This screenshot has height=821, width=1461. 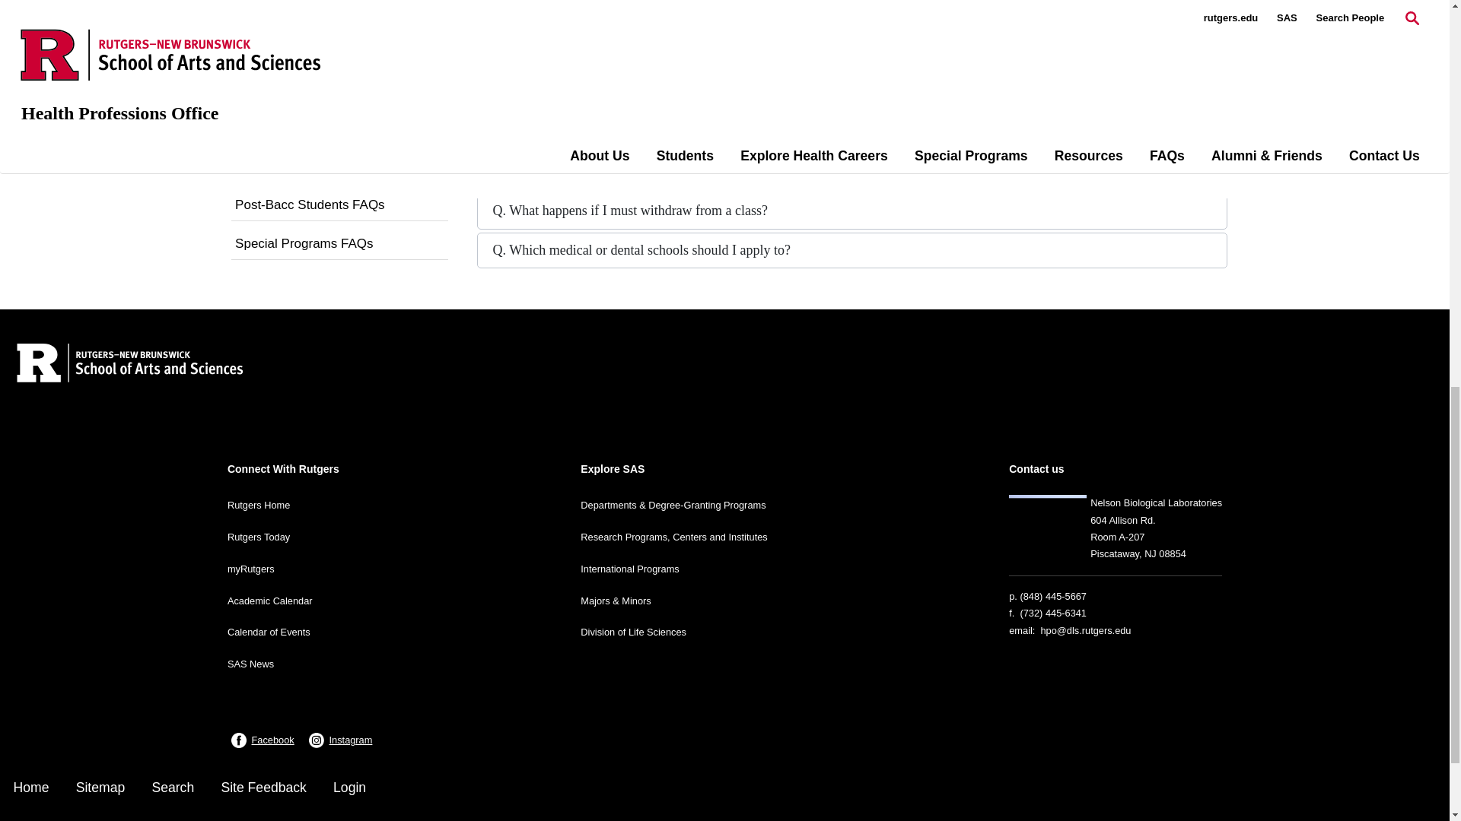 What do you see at coordinates (1048, 525) in the screenshot?
I see `Nelson Labs` at bounding box center [1048, 525].